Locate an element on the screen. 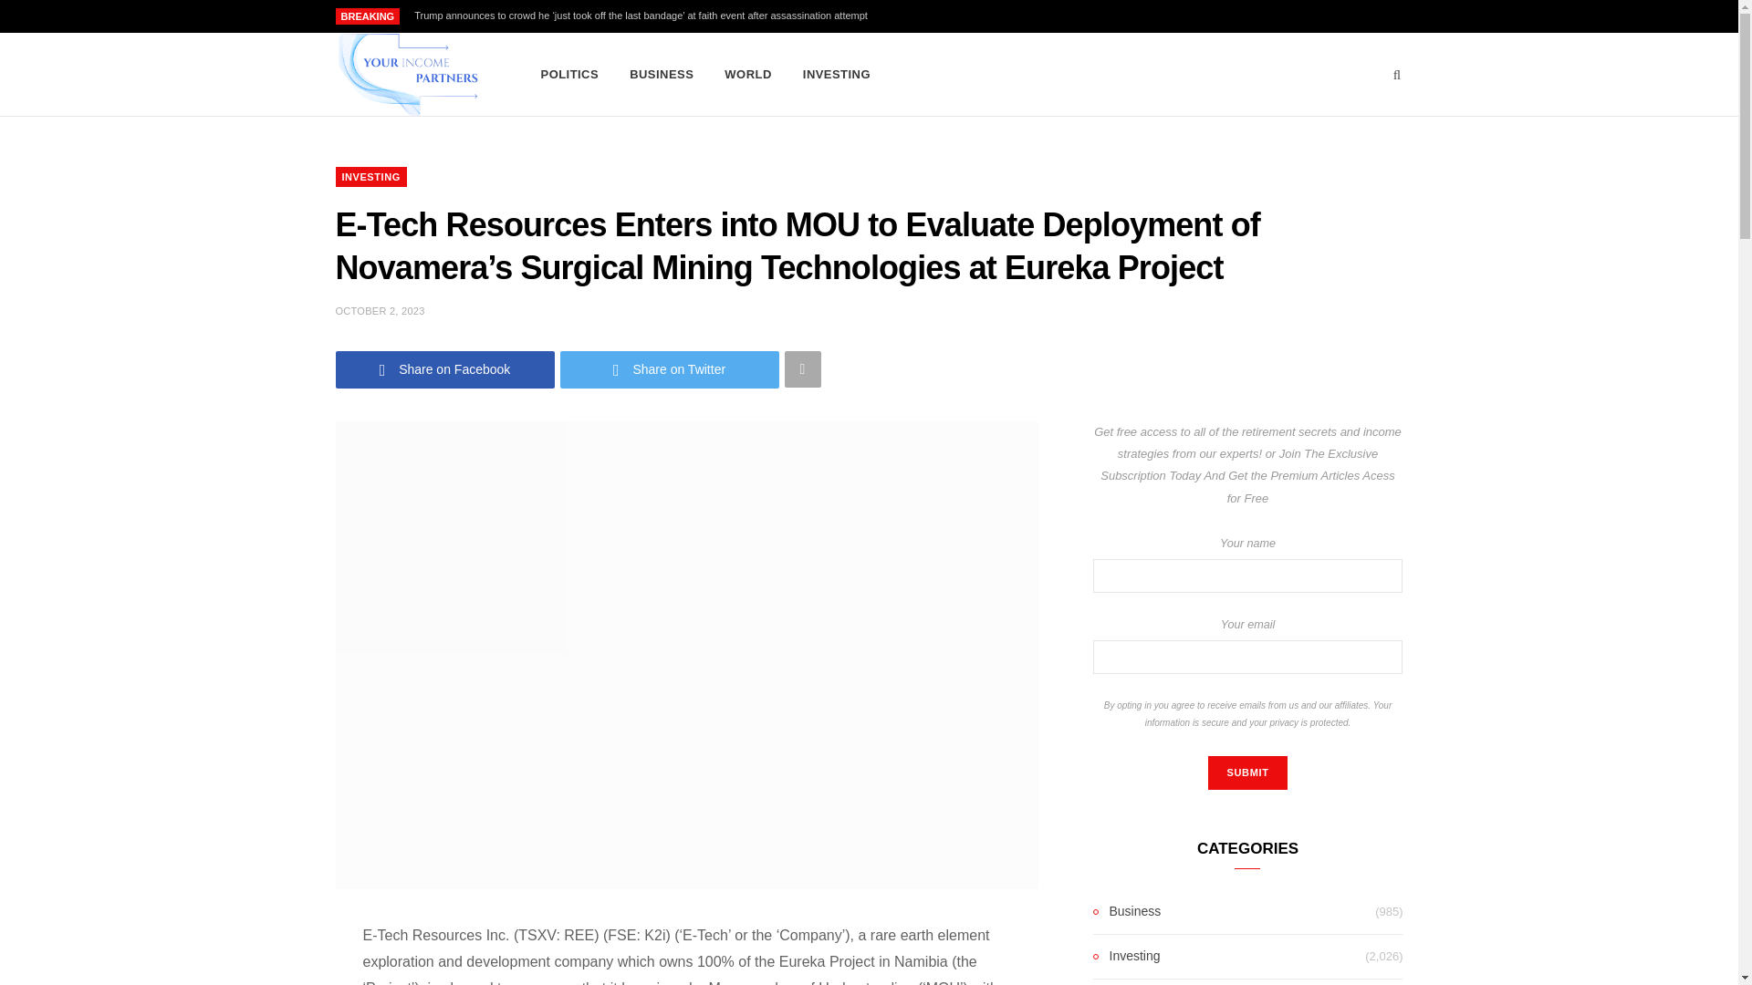 The image size is (1752, 985). Submit is located at coordinates (1246, 773).